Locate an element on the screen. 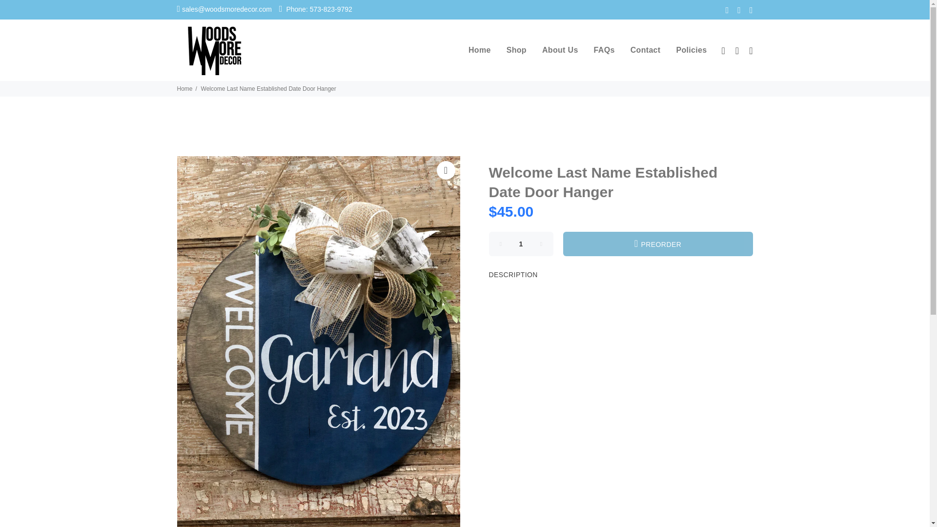 This screenshot has height=527, width=937. About Us is located at coordinates (560, 50).